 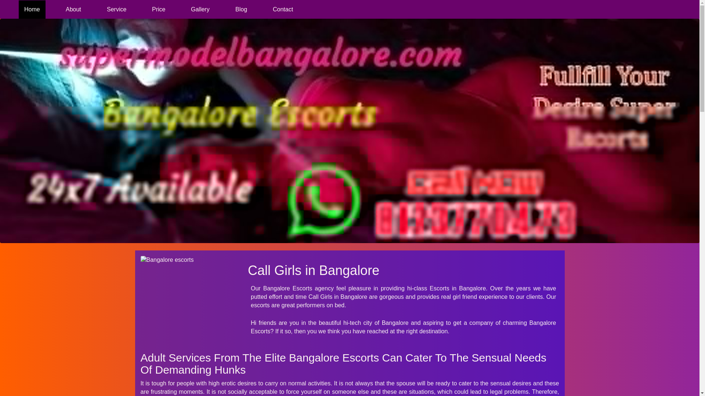 What do you see at coordinates (117, 10) in the screenshot?
I see `Service` at bounding box center [117, 10].